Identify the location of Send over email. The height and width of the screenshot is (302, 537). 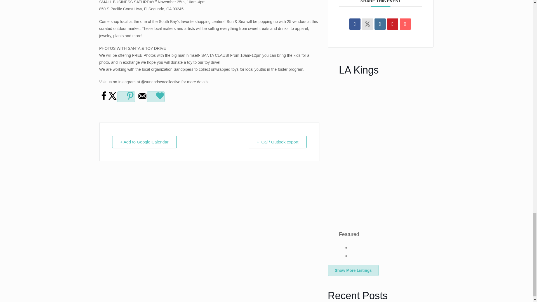
(142, 99).